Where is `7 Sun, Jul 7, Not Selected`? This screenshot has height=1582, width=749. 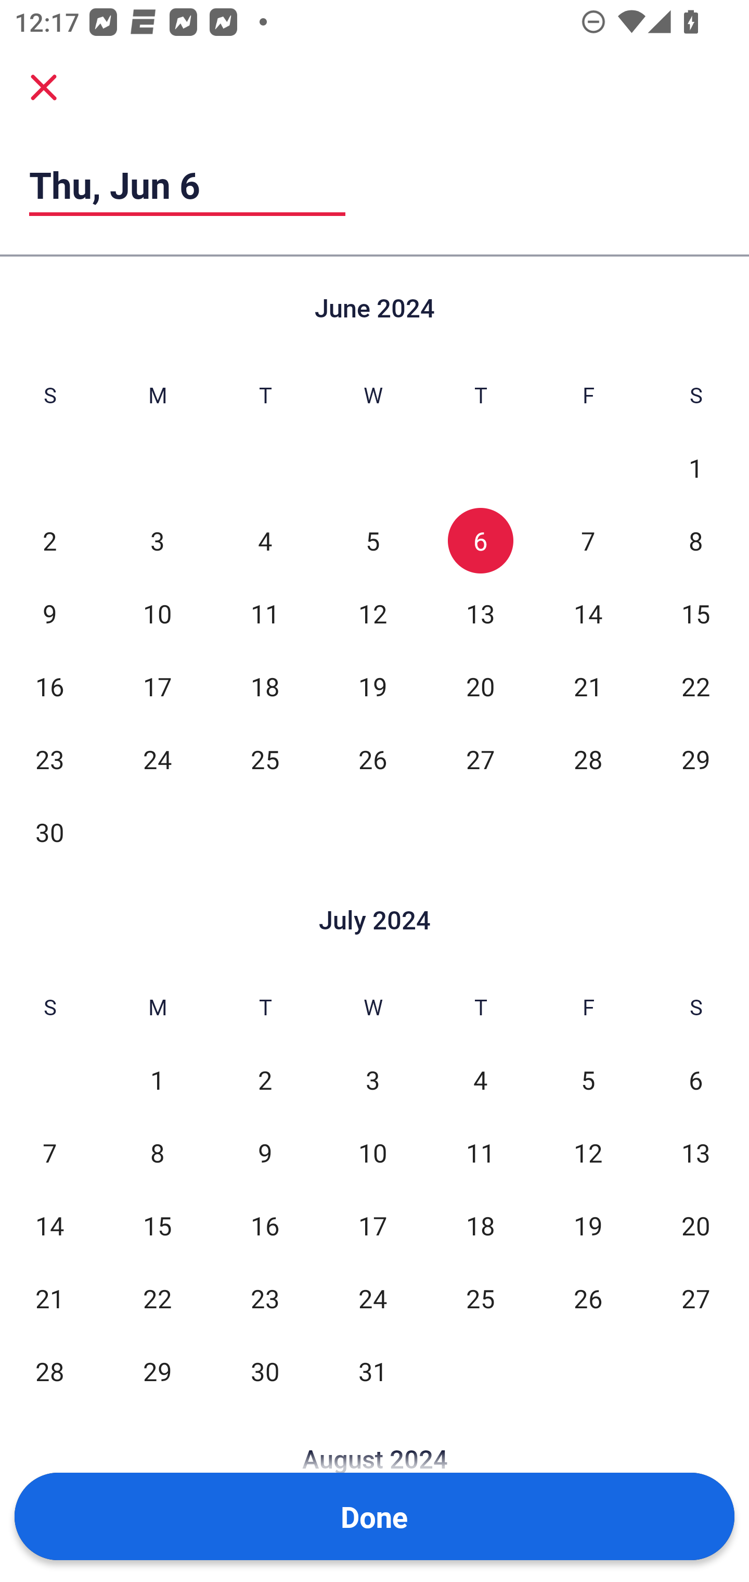 7 Sun, Jul 7, Not Selected is located at coordinates (49, 1153).